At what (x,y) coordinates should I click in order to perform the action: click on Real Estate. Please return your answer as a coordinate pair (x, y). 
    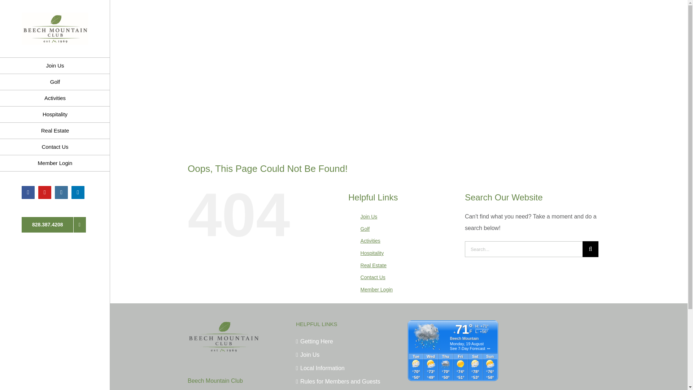
    Looking at the image, I should click on (55, 131).